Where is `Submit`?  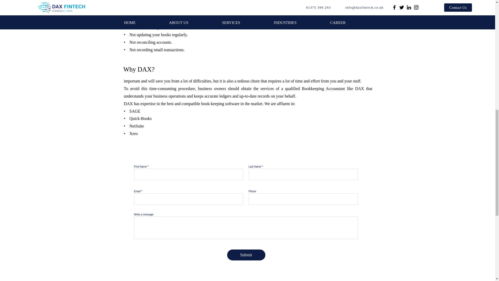
Submit is located at coordinates (246, 255).